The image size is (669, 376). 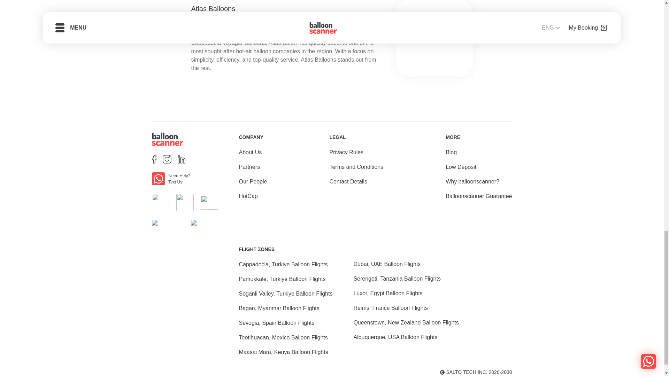 I want to click on Terms and Conditions, so click(x=356, y=167).